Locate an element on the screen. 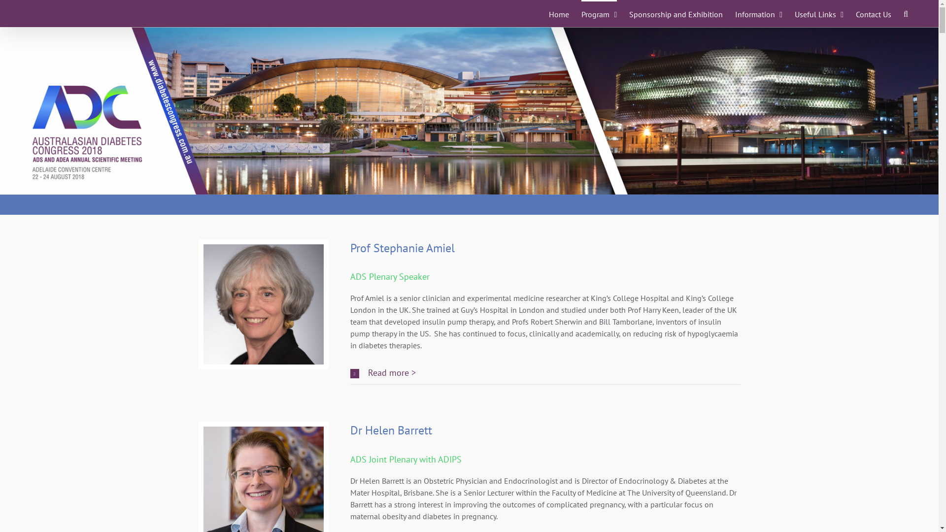 This screenshot has width=946, height=532. Contact Us is located at coordinates (874, 14).